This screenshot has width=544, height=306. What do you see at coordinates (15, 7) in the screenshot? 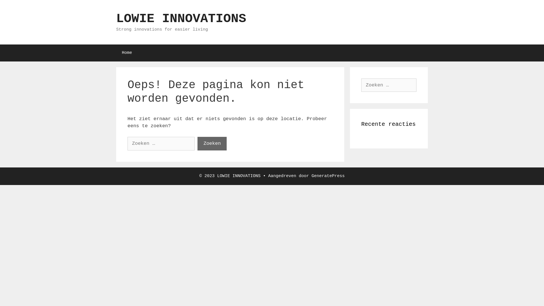
I see `Zoeken` at bounding box center [15, 7].